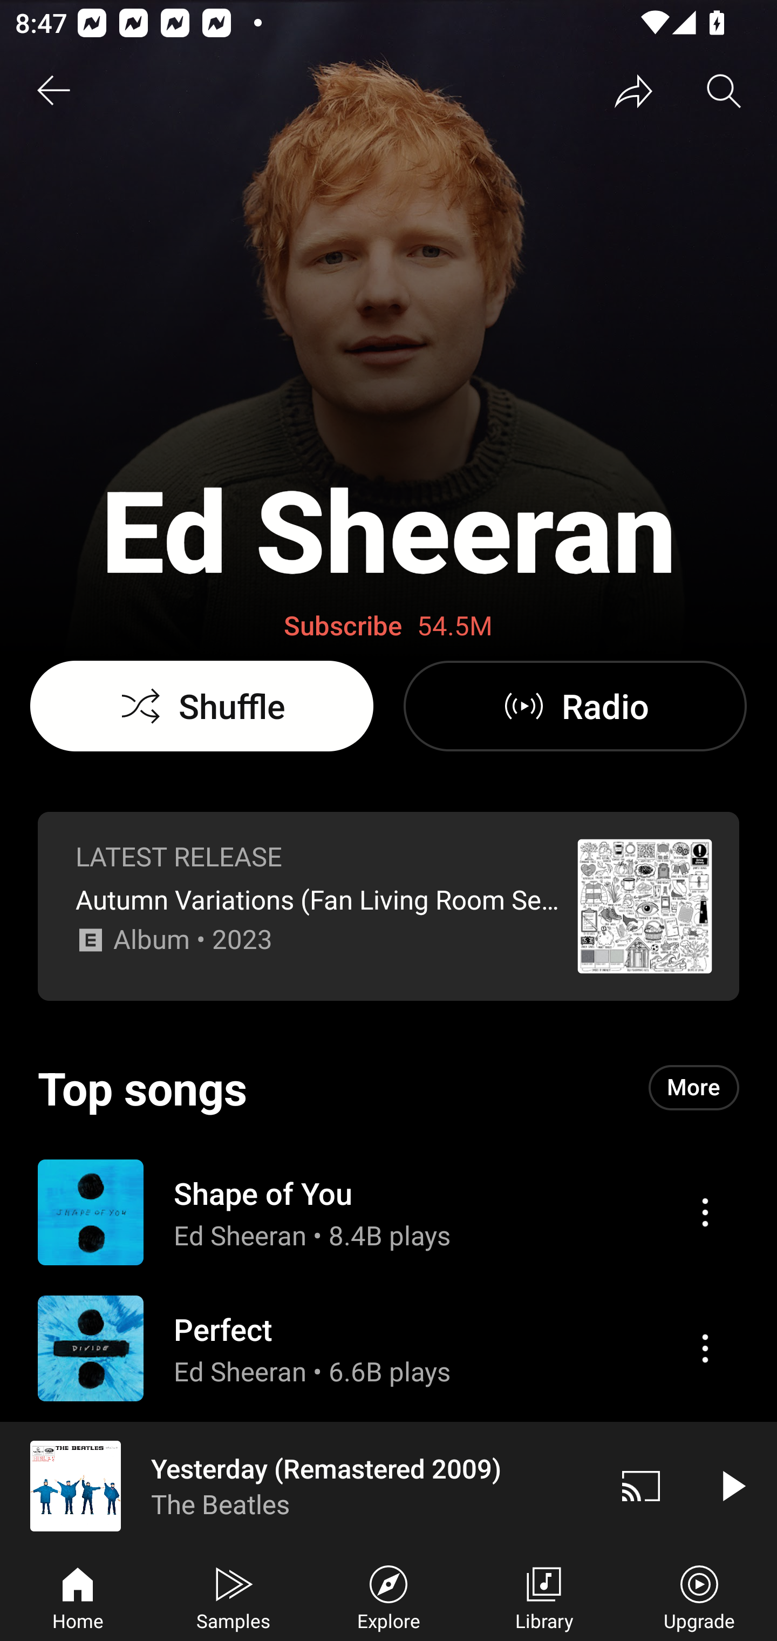 The height and width of the screenshot is (1641, 777). I want to click on Action menu, so click(705, 1348).